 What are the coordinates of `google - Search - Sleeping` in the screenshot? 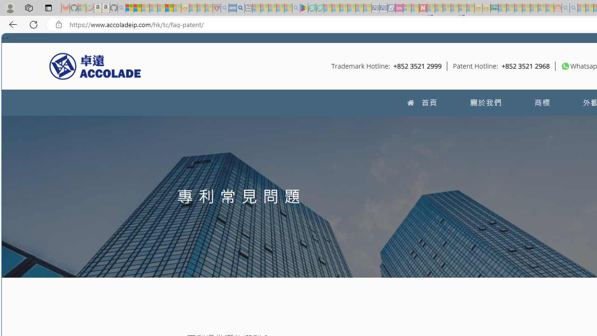 It's located at (296, 8).